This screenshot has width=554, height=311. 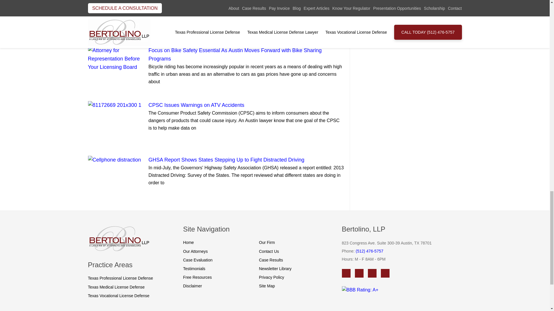 What do you see at coordinates (115, 17) in the screenshot?
I see `TX DOT Campaign Puts Personal Face on DUI Accident Risks` at bounding box center [115, 17].